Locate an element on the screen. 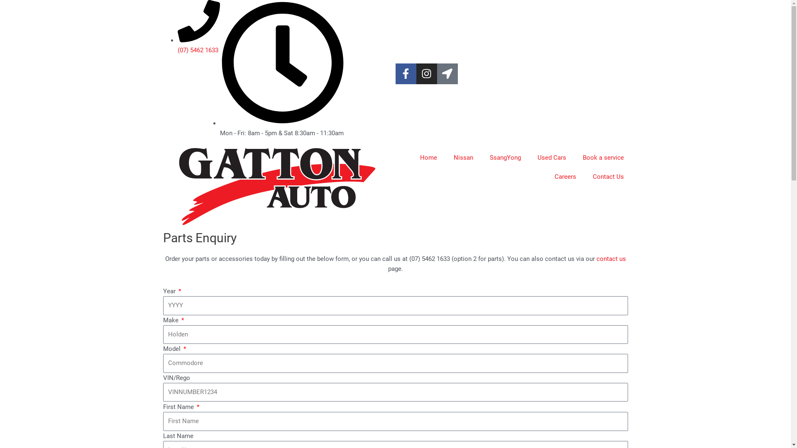  contact us is located at coordinates (611, 259).